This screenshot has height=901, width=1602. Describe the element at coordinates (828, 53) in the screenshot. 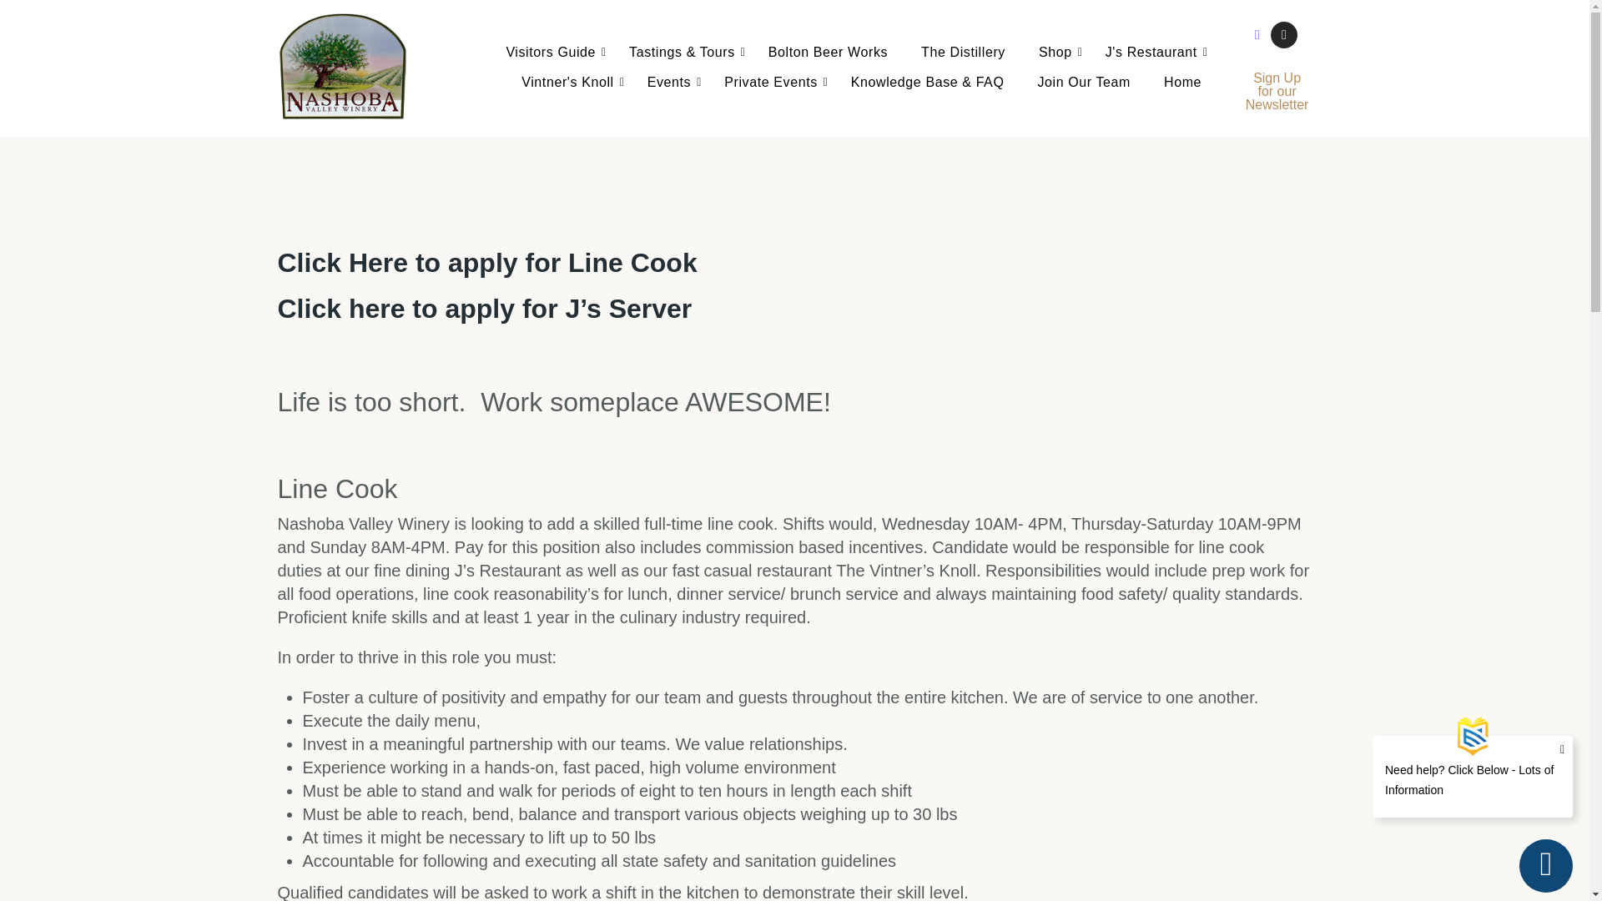

I see `Bolton Beer Works` at that location.